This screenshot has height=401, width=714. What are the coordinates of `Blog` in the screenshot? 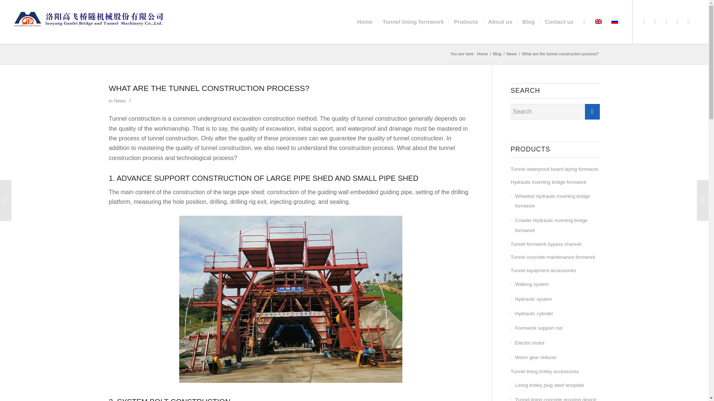 It's located at (497, 54).